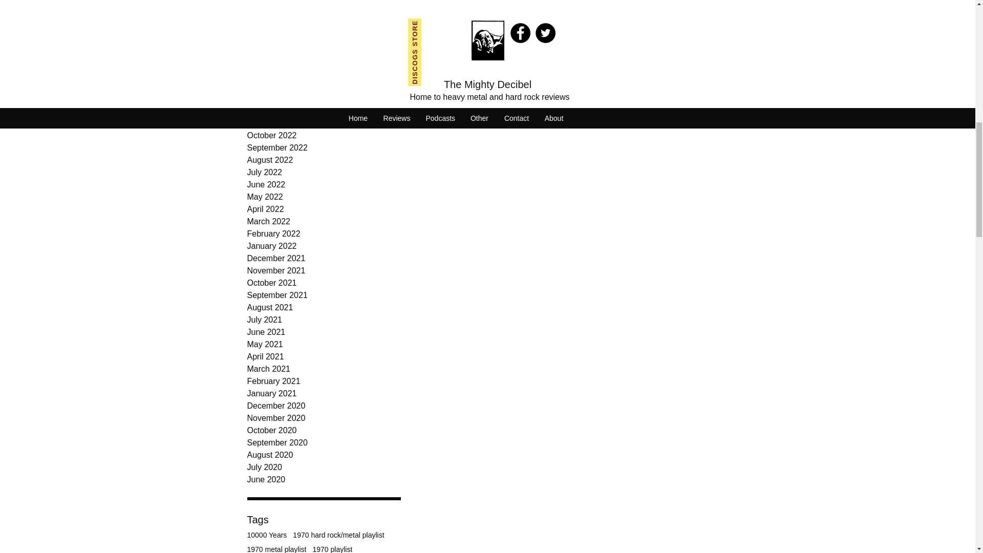  Describe the element at coordinates (323, 86) in the screenshot. I see `February 2023` at that location.